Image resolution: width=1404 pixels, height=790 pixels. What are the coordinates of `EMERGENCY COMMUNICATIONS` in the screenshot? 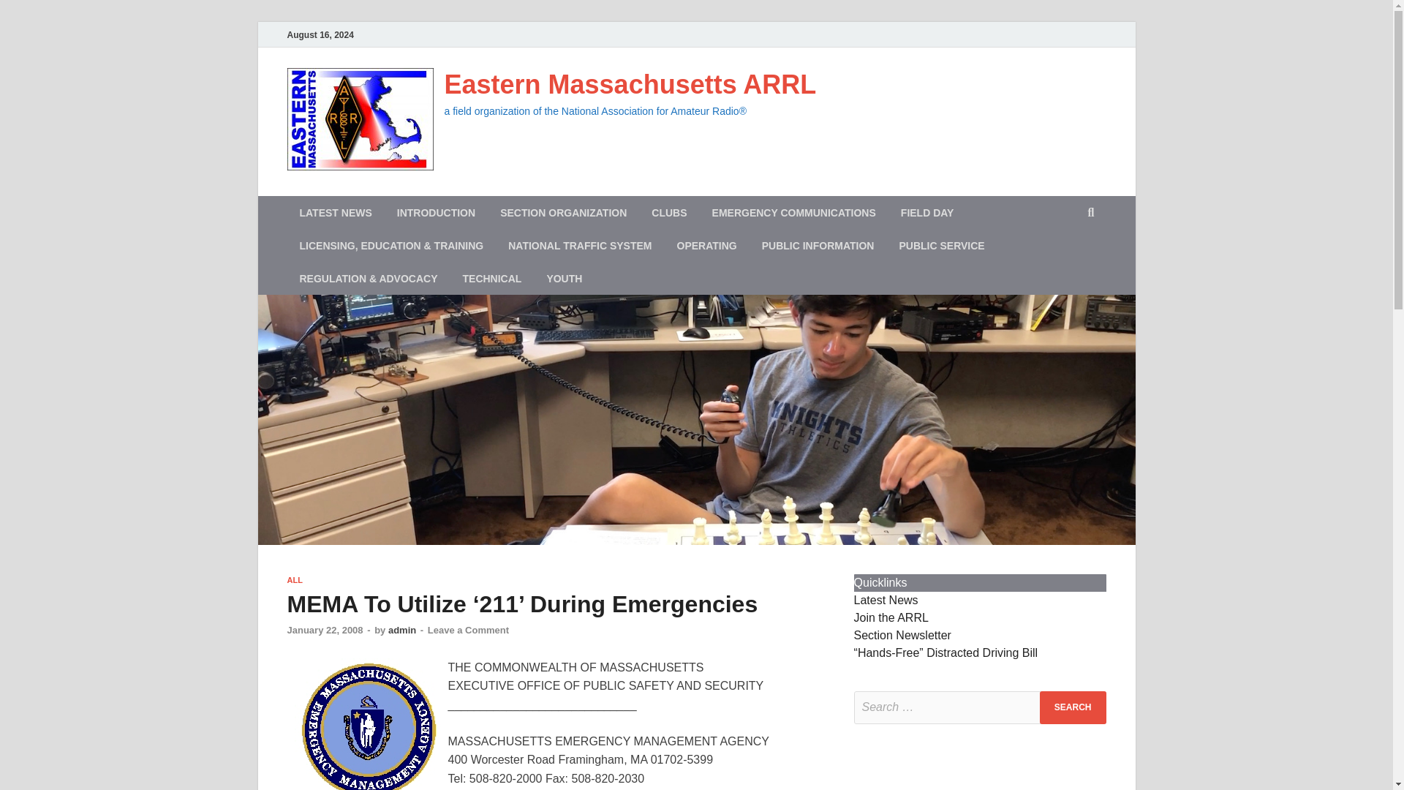 It's located at (794, 212).